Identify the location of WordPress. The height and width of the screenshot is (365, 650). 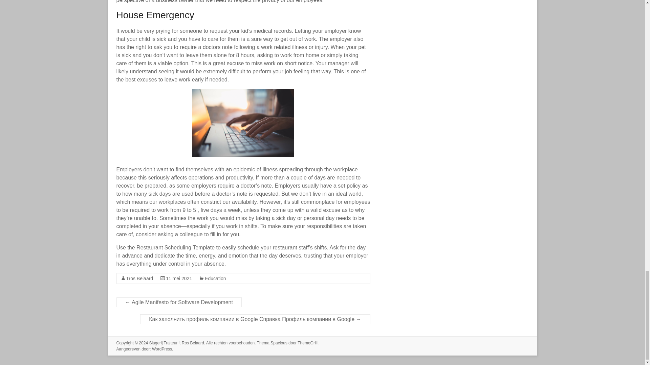
(162, 349).